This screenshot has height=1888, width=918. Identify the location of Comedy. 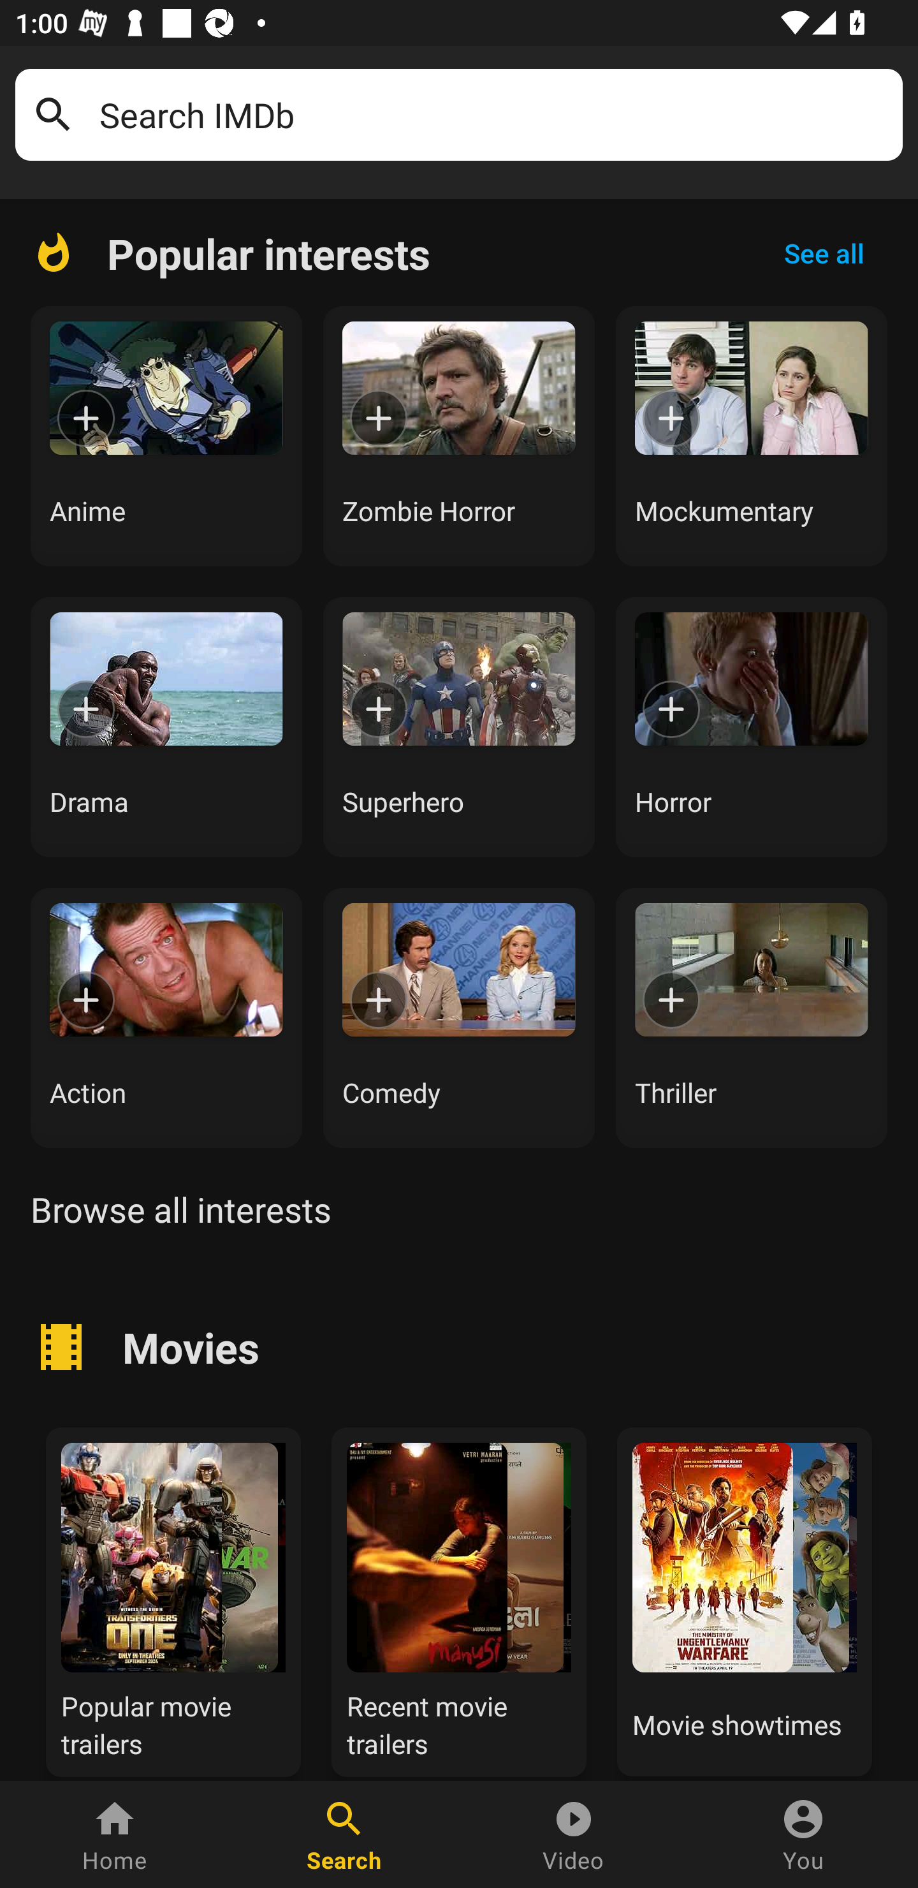
(459, 1017).